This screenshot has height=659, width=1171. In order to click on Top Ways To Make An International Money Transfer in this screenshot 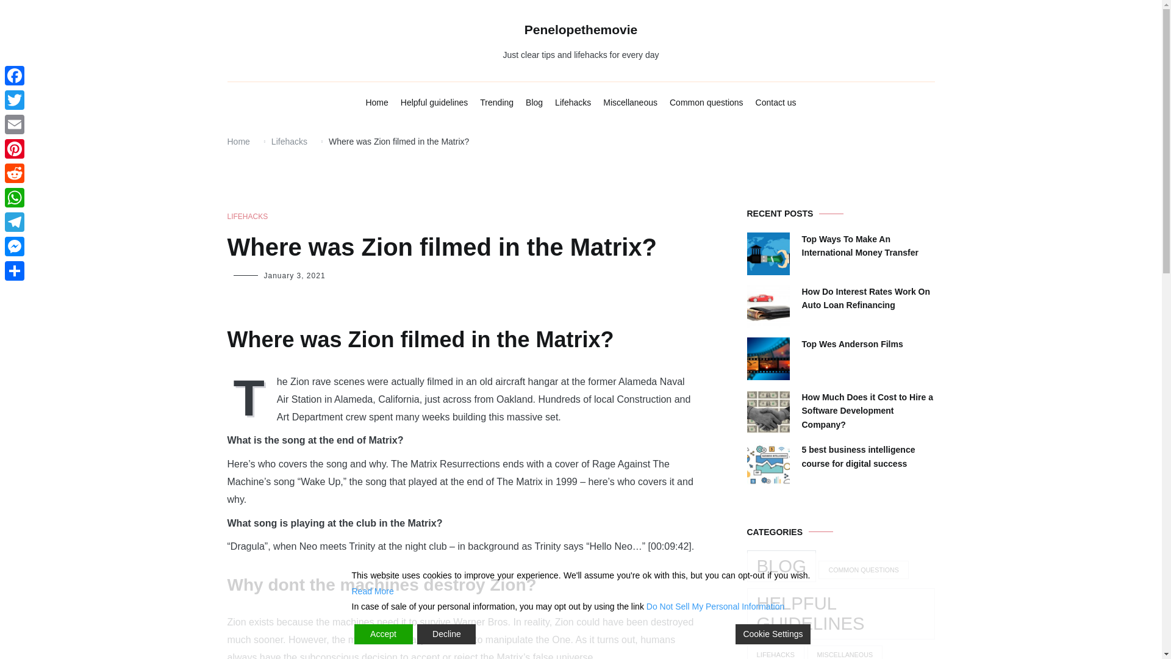, I will do `click(867, 246)`.